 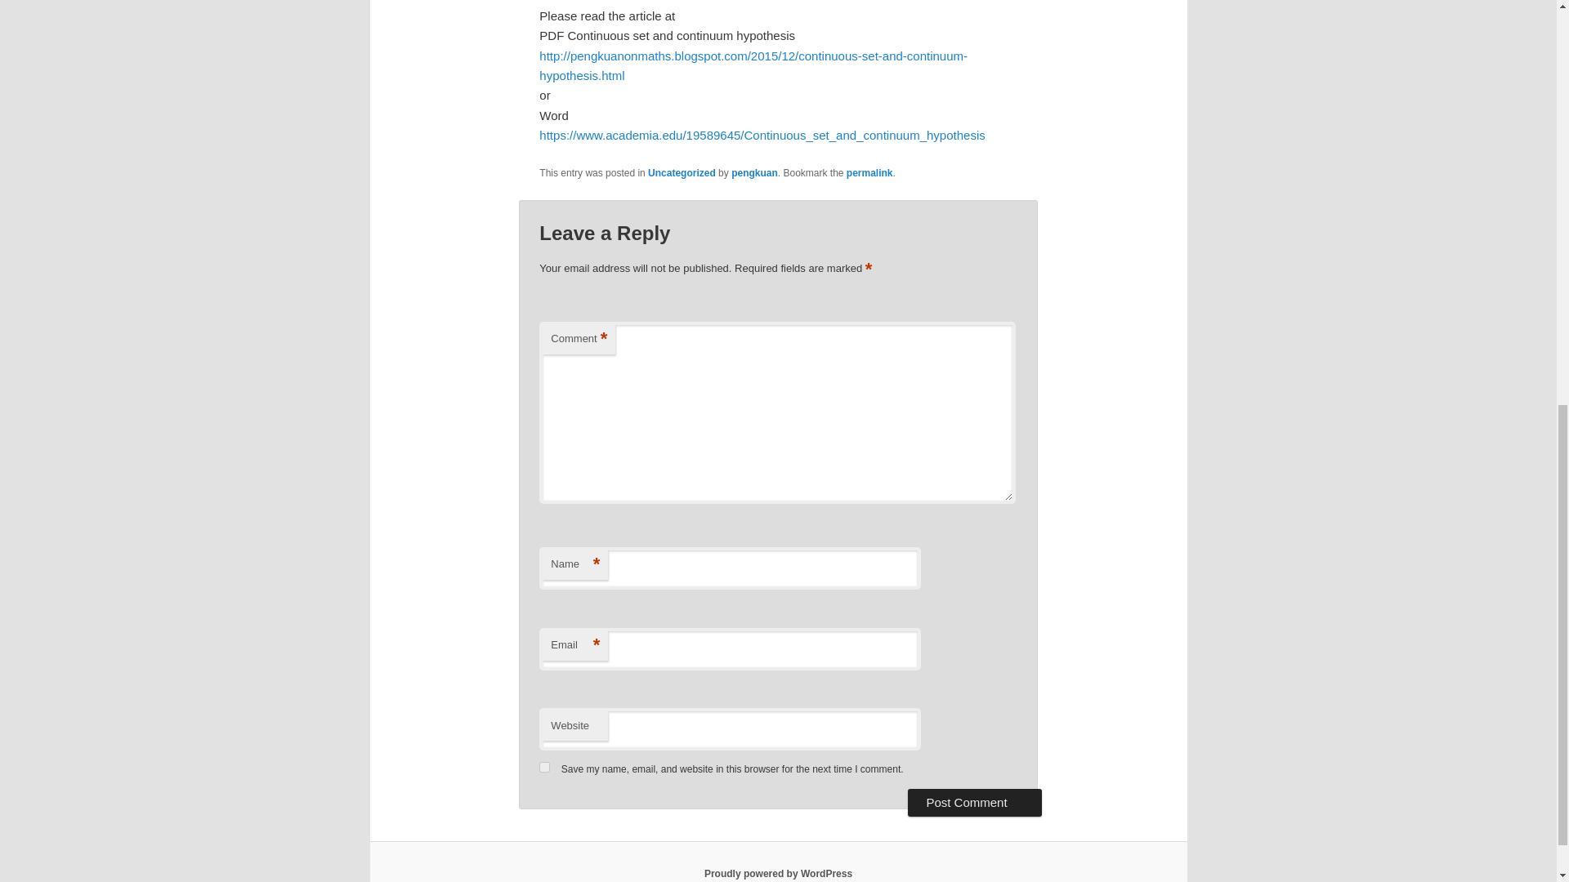 What do you see at coordinates (869, 173) in the screenshot?
I see `Permalink to Continuous set and continuum hypothesis` at bounding box center [869, 173].